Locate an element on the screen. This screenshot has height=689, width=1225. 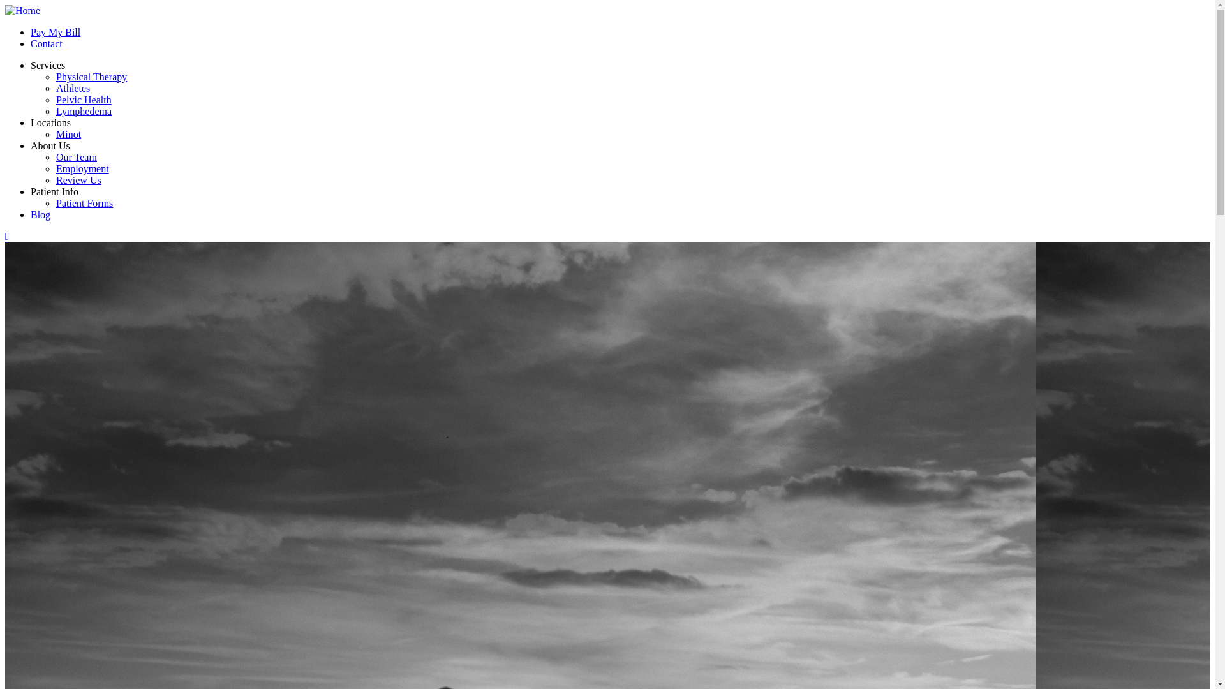
Physical Therapy is located at coordinates (92, 77).